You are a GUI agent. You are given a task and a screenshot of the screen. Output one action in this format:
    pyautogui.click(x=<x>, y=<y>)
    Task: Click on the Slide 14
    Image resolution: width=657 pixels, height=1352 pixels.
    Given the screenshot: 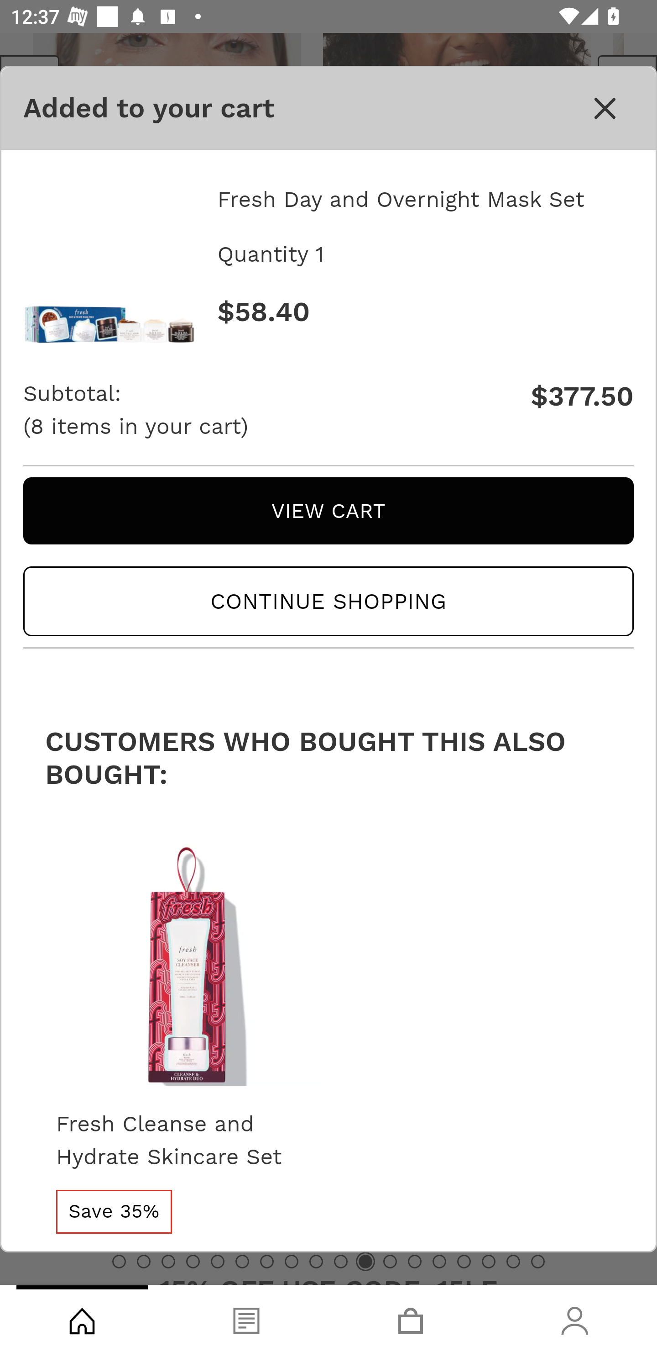 What is the action you would take?
    pyautogui.click(x=439, y=1261)
    